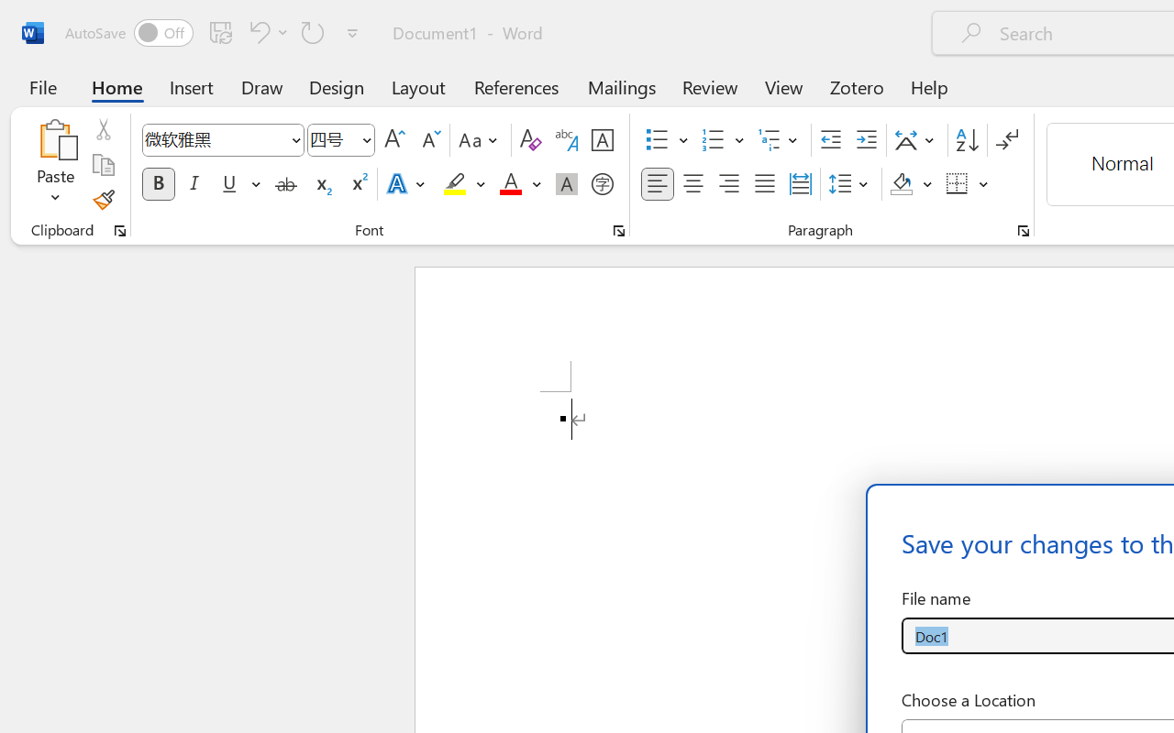  I want to click on Repeat Style, so click(313, 32).